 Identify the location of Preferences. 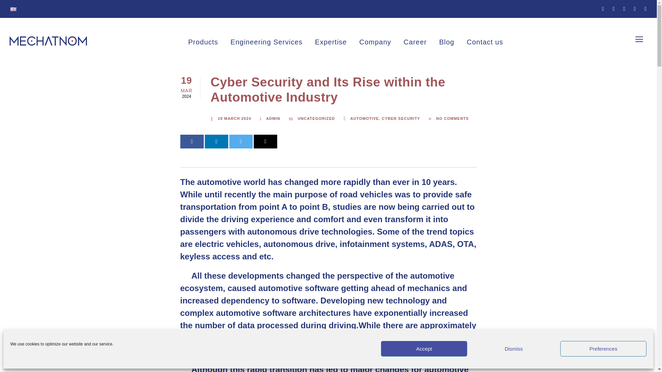
(603, 349).